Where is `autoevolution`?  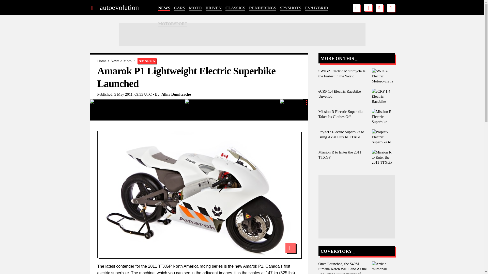
autoevolution is located at coordinates (119, 8).